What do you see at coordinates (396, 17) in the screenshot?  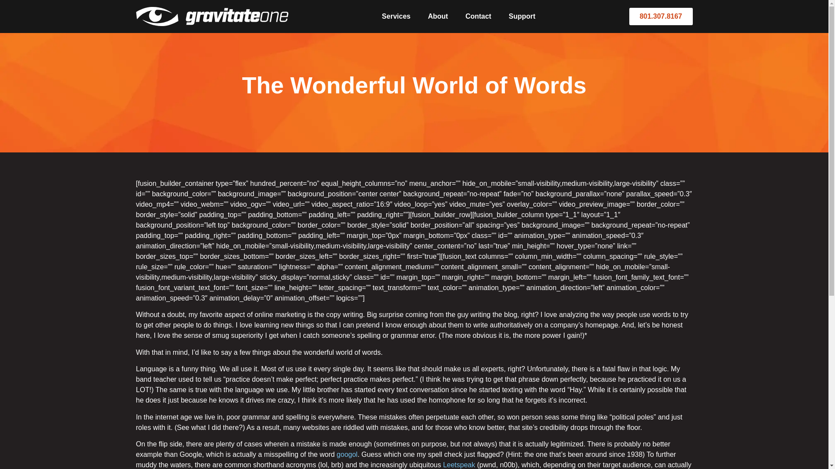 I see `Services` at bounding box center [396, 17].